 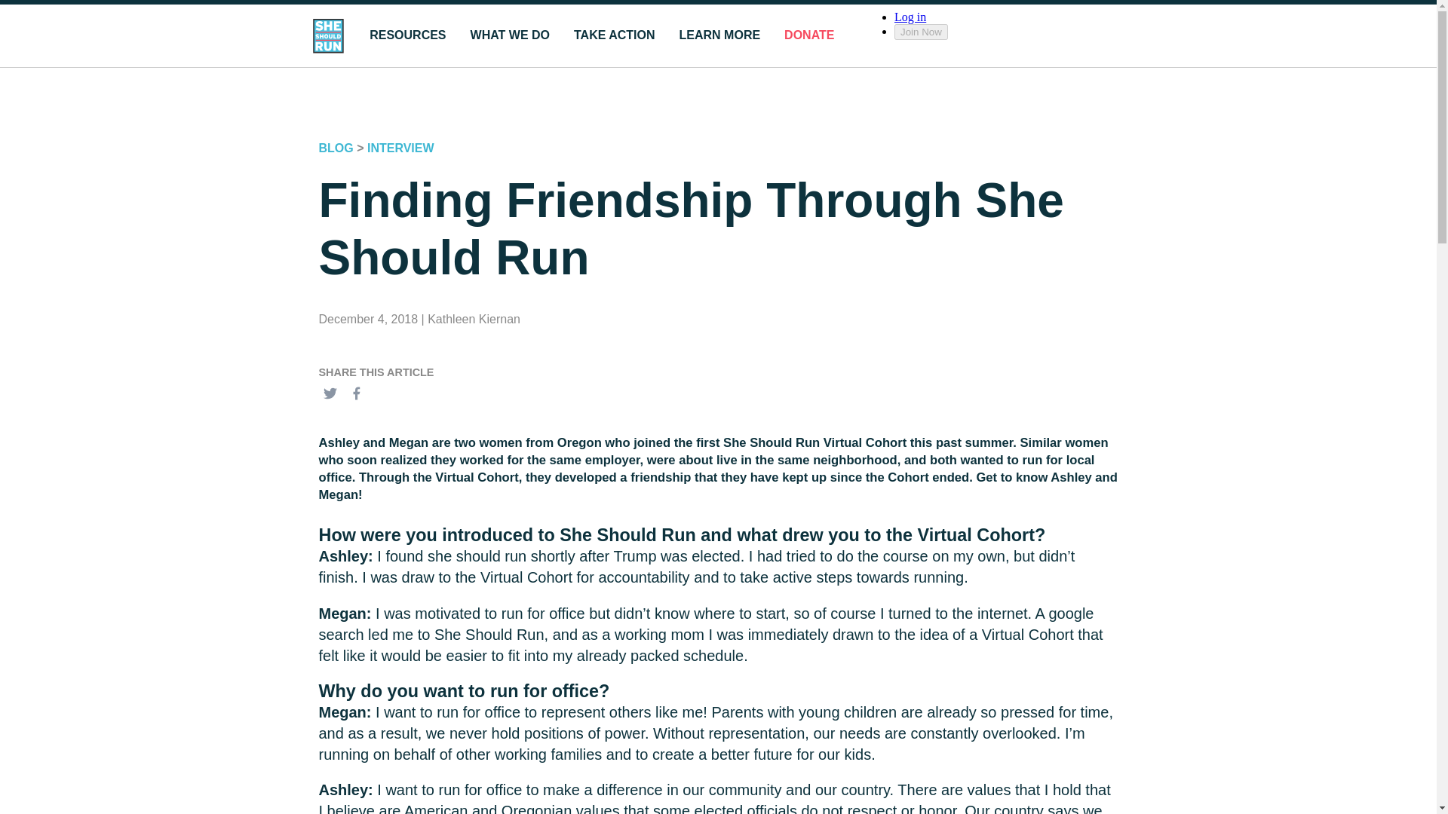 What do you see at coordinates (614, 35) in the screenshot?
I see `TAKE ACTION` at bounding box center [614, 35].